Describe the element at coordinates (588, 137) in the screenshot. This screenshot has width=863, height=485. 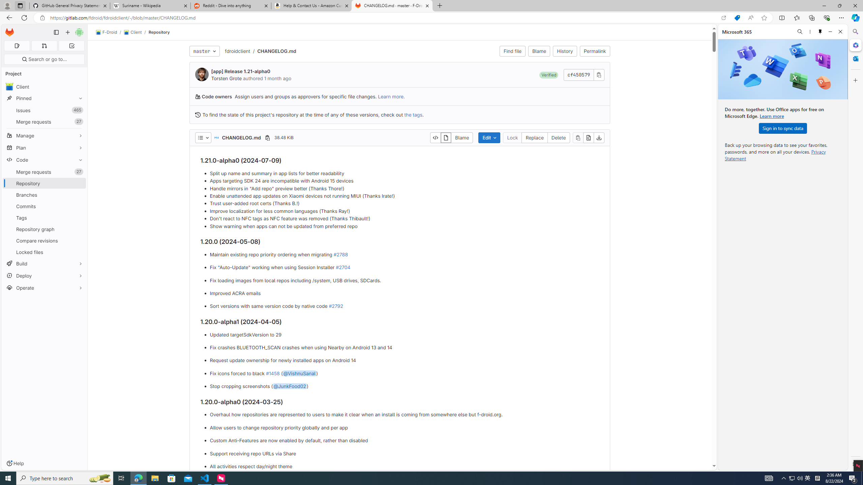
I see `Open raw` at that location.